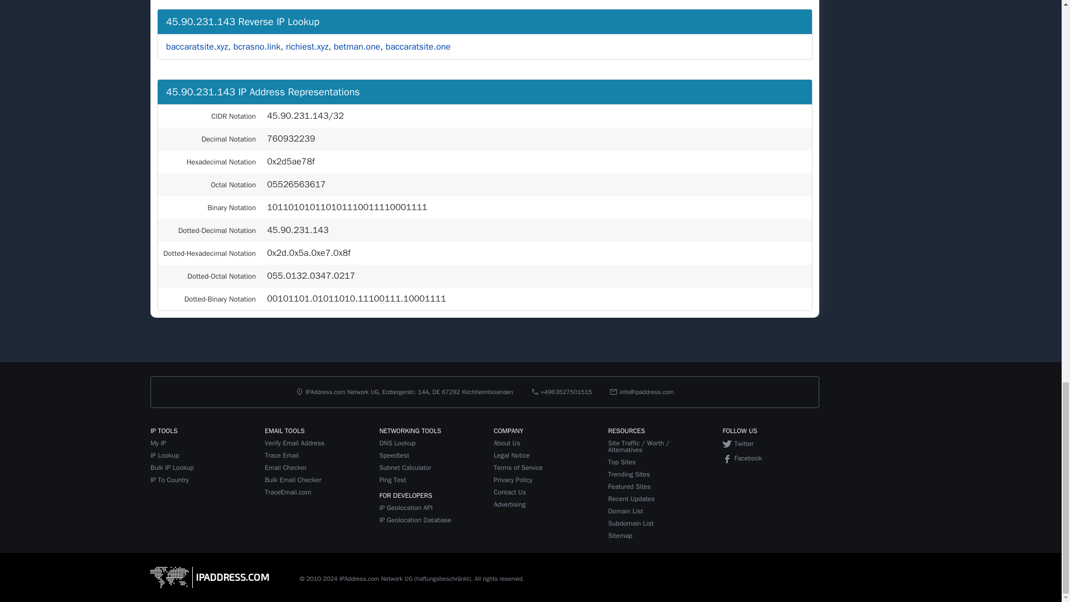  I want to click on betman.one, so click(357, 47).